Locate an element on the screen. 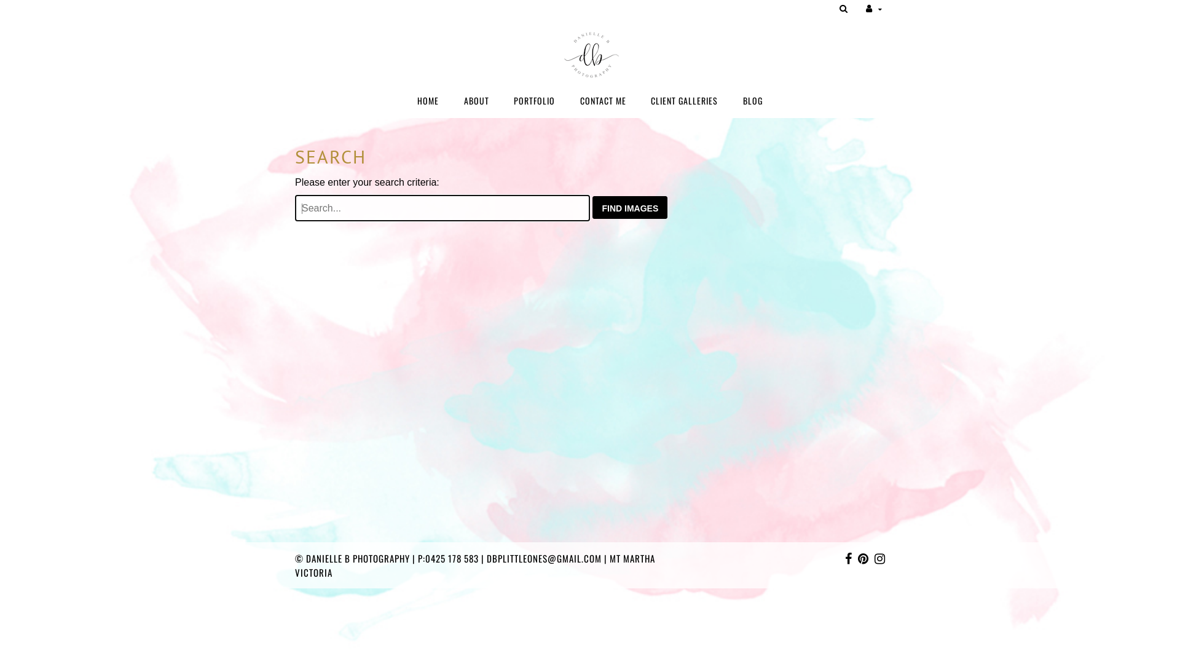  PORTFOLIO is located at coordinates (535, 101).